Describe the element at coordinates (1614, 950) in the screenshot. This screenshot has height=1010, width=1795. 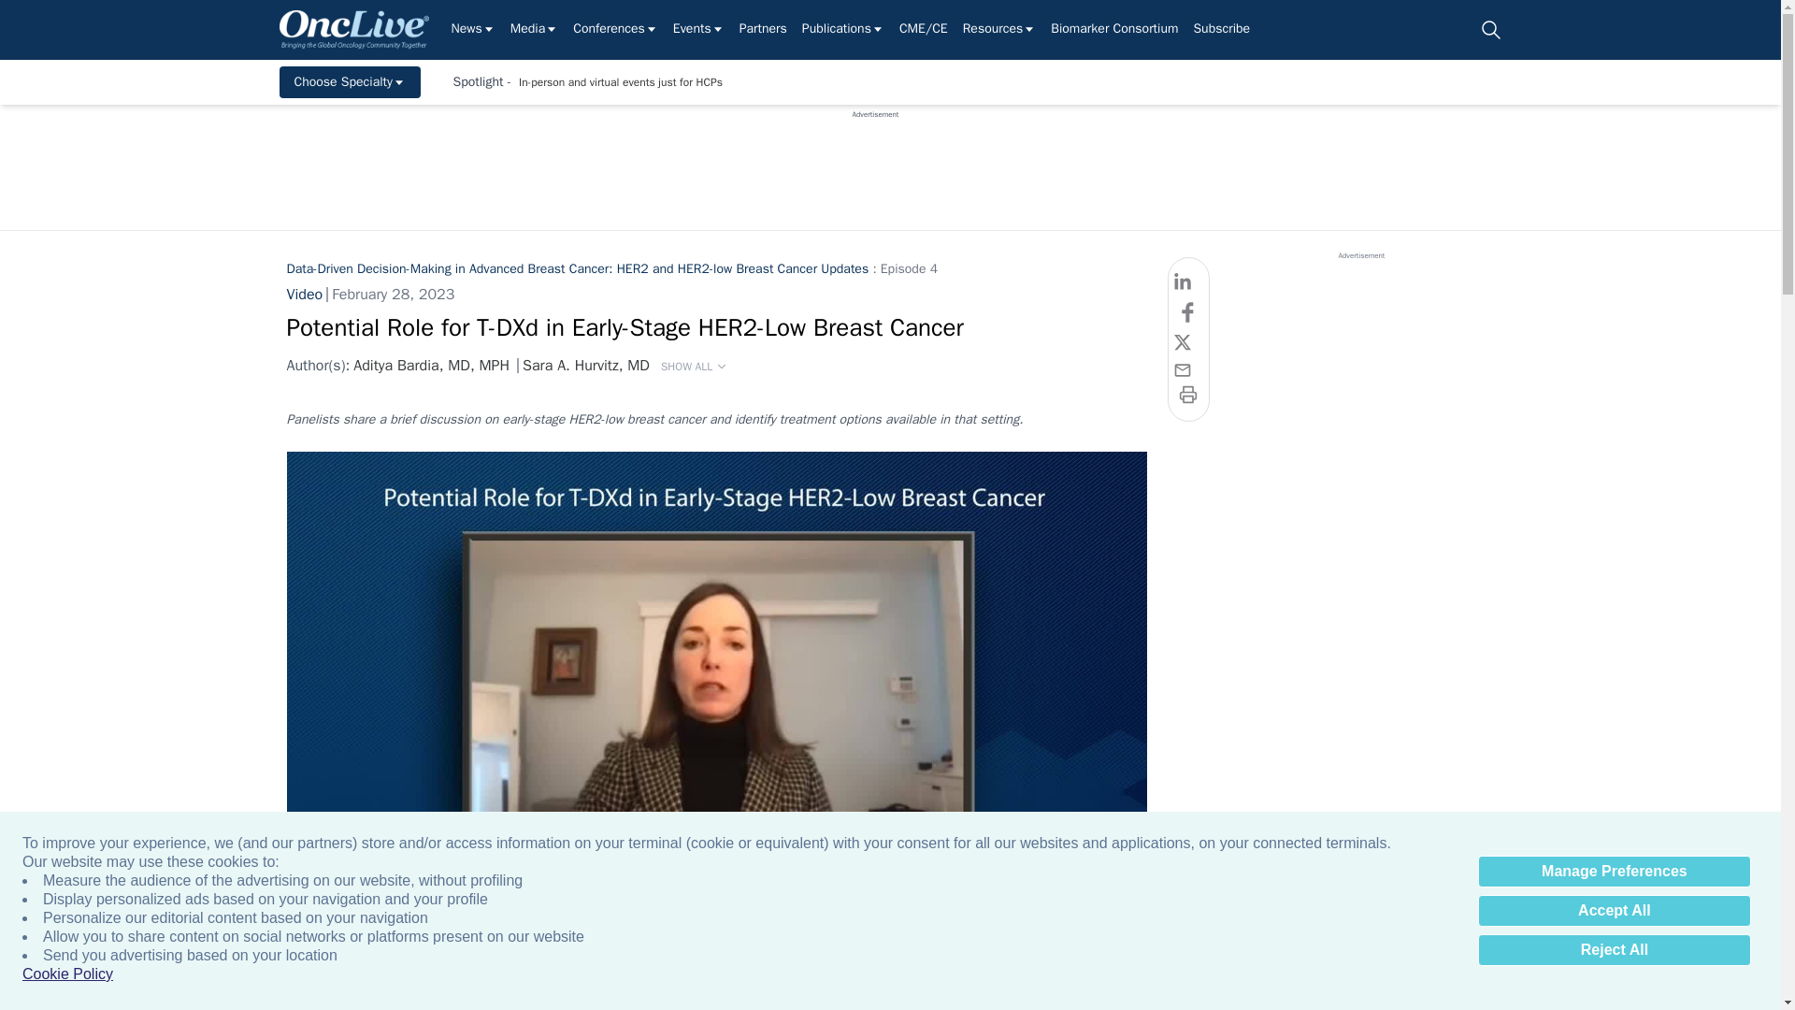
I see `Reject All` at that location.